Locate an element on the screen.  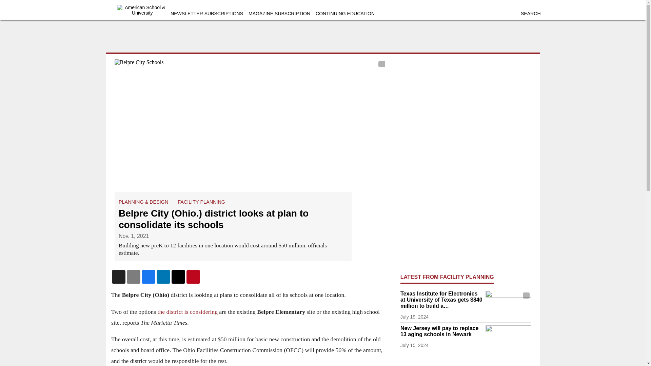
the district is considering is located at coordinates (188, 312).